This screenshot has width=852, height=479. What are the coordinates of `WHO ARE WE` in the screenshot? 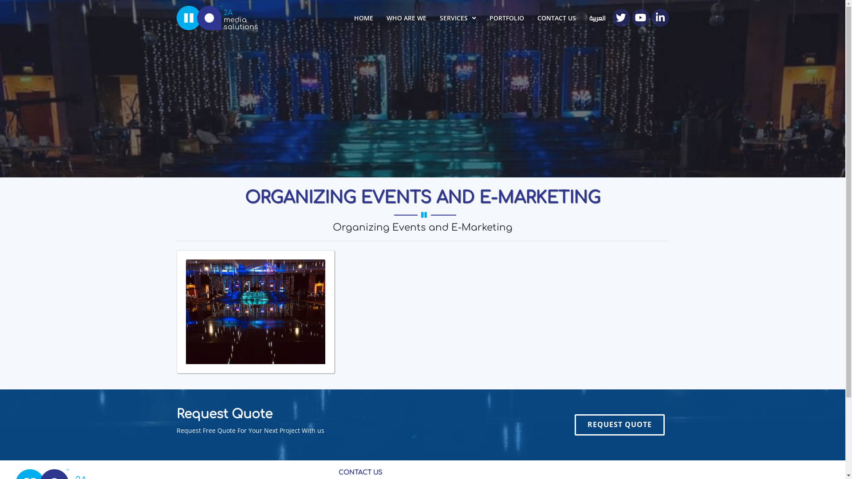 It's located at (406, 18).